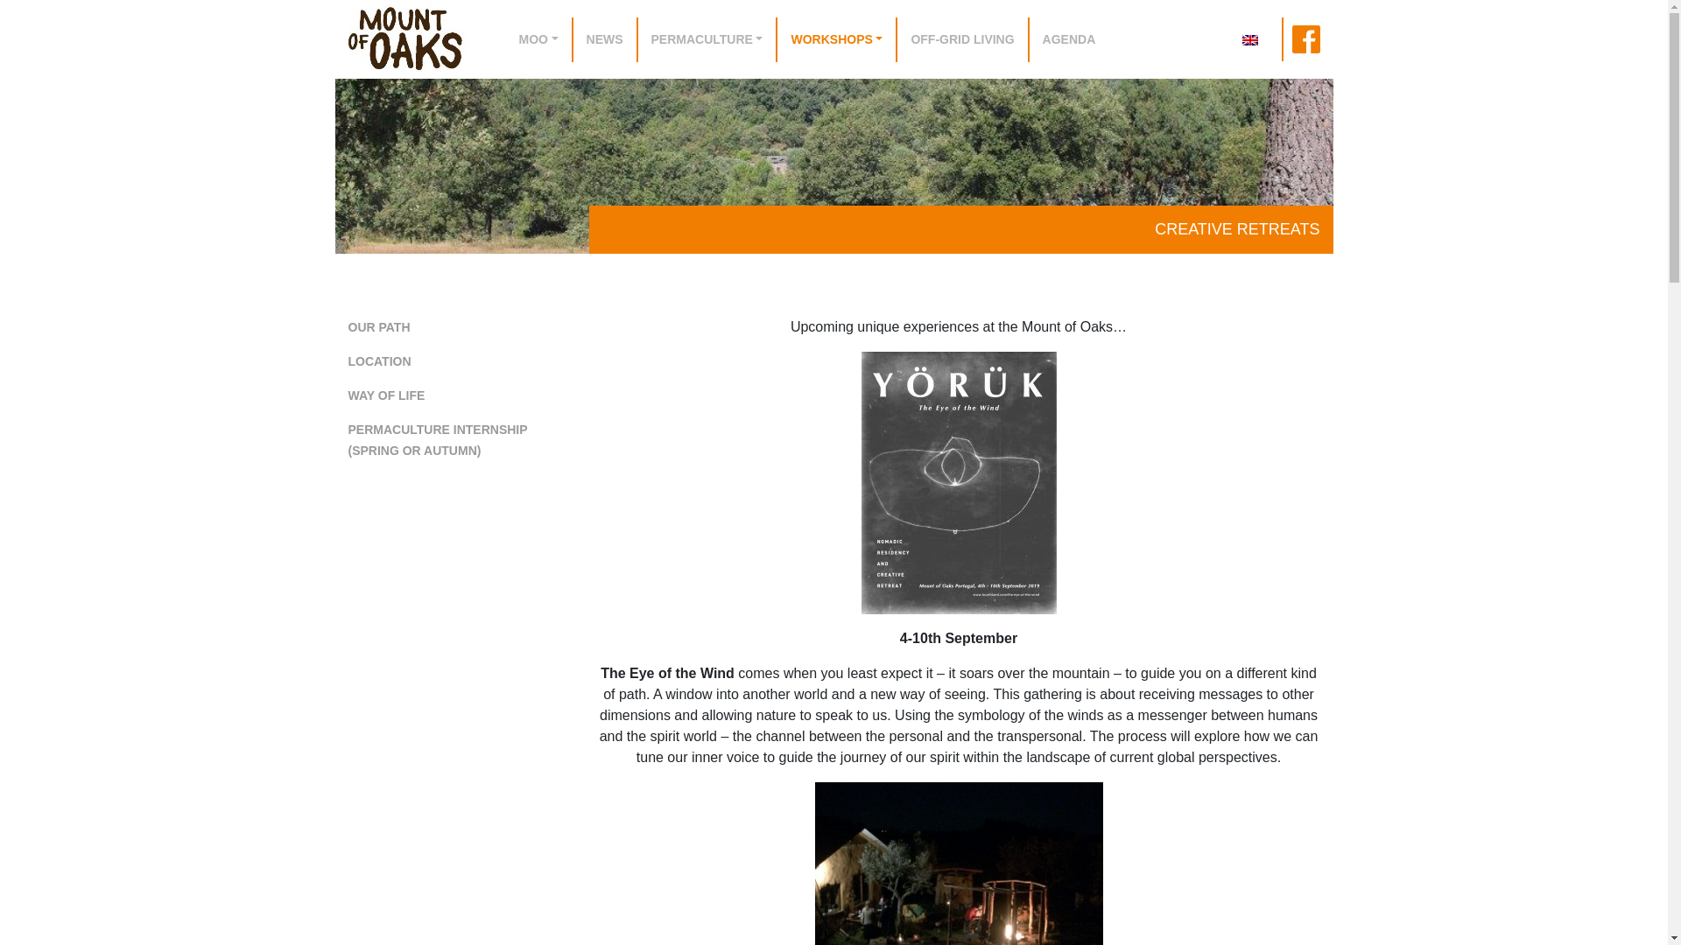  What do you see at coordinates (604, 40) in the screenshot?
I see `NEWS` at bounding box center [604, 40].